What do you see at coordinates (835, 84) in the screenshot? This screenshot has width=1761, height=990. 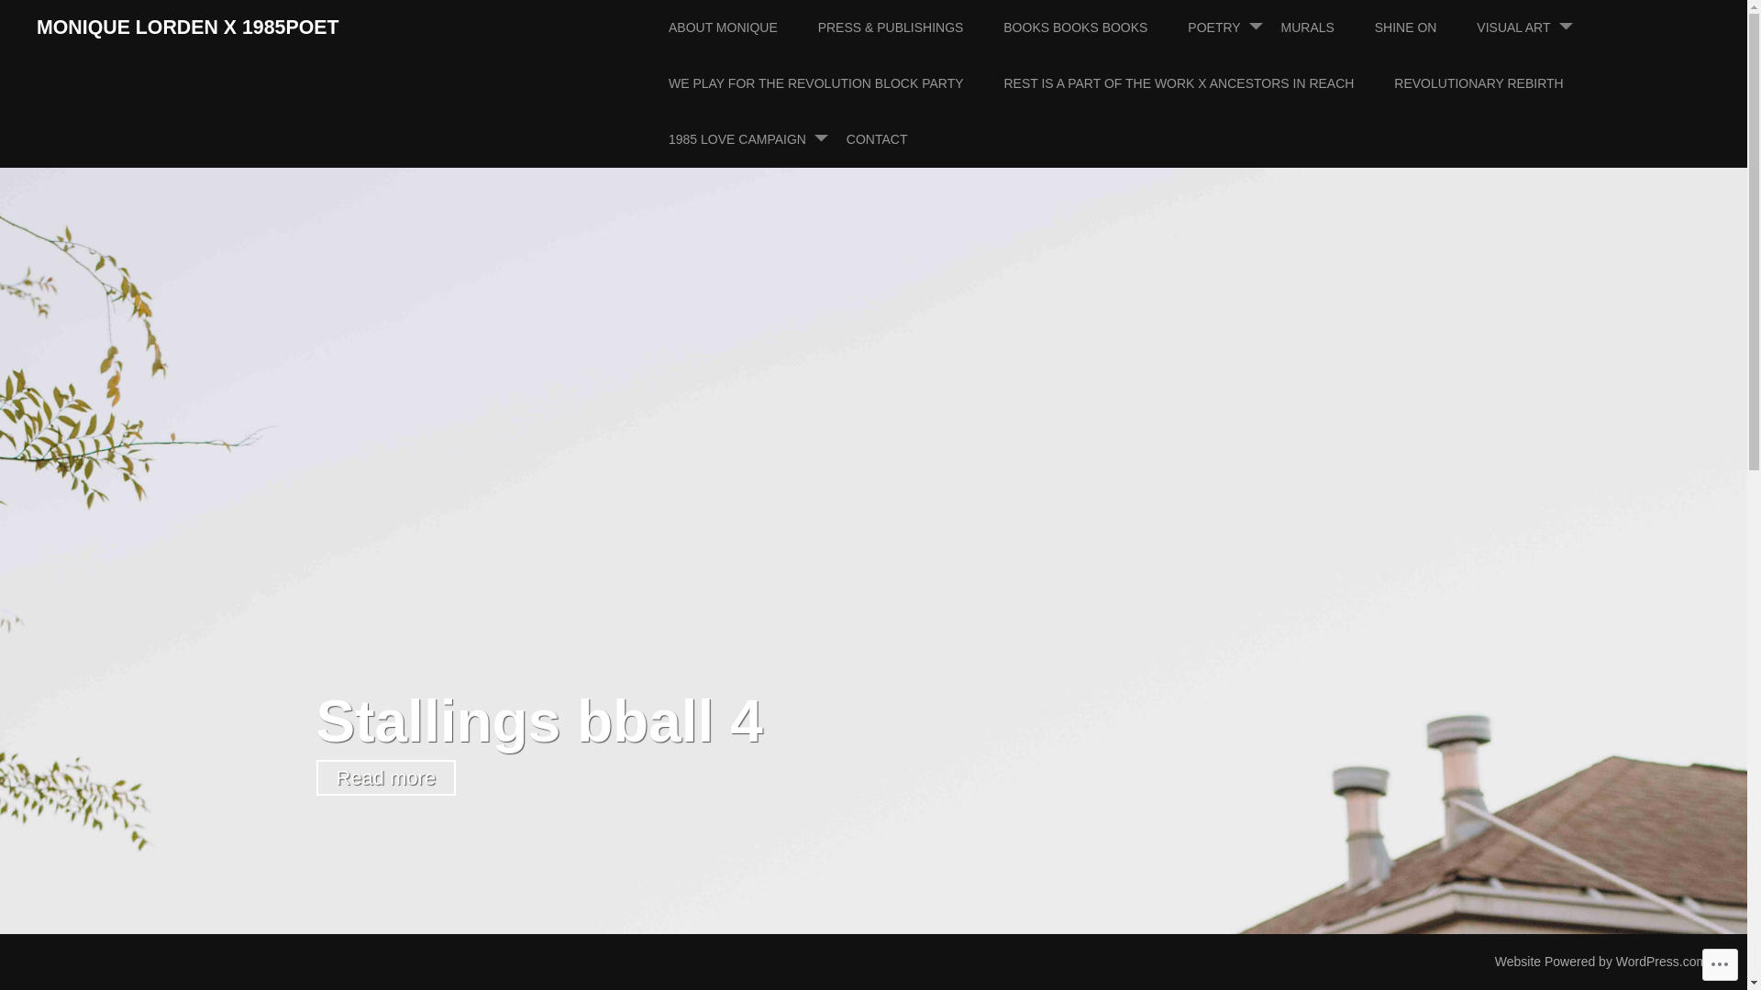 I see `WE PLAY FOR THE REVOLUTION BLOCK PARTY` at bounding box center [835, 84].